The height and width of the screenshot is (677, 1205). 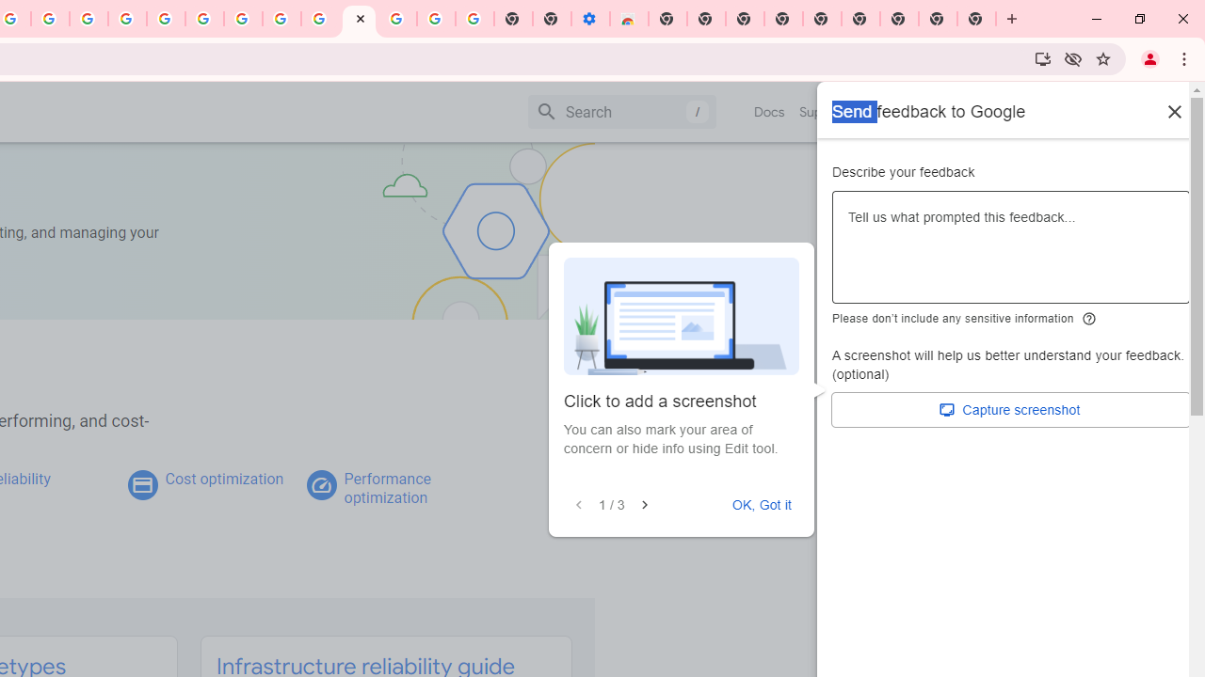 What do you see at coordinates (435, 19) in the screenshot?
I see `Google Account Help` at bounding box center [435, 19].